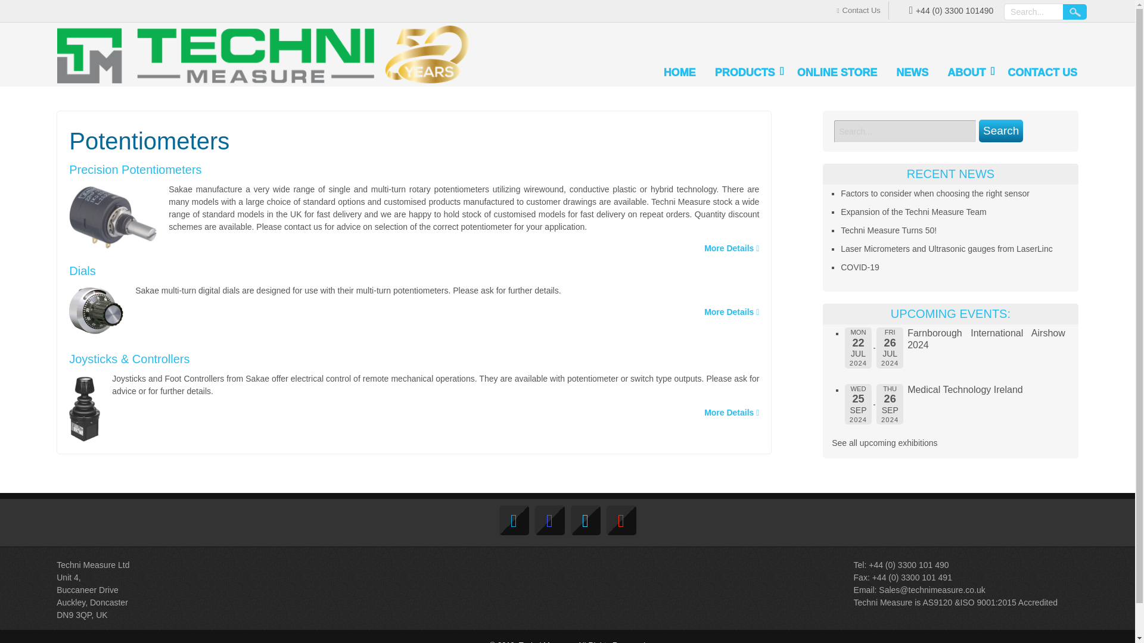 Image resolution: width=1144 pixels, height=643 pixels. What do you see at coordinates (935, 193) in the screenshot?
I see `Factors to consider when choosing the right sensor` at bounding box center [935, 193].